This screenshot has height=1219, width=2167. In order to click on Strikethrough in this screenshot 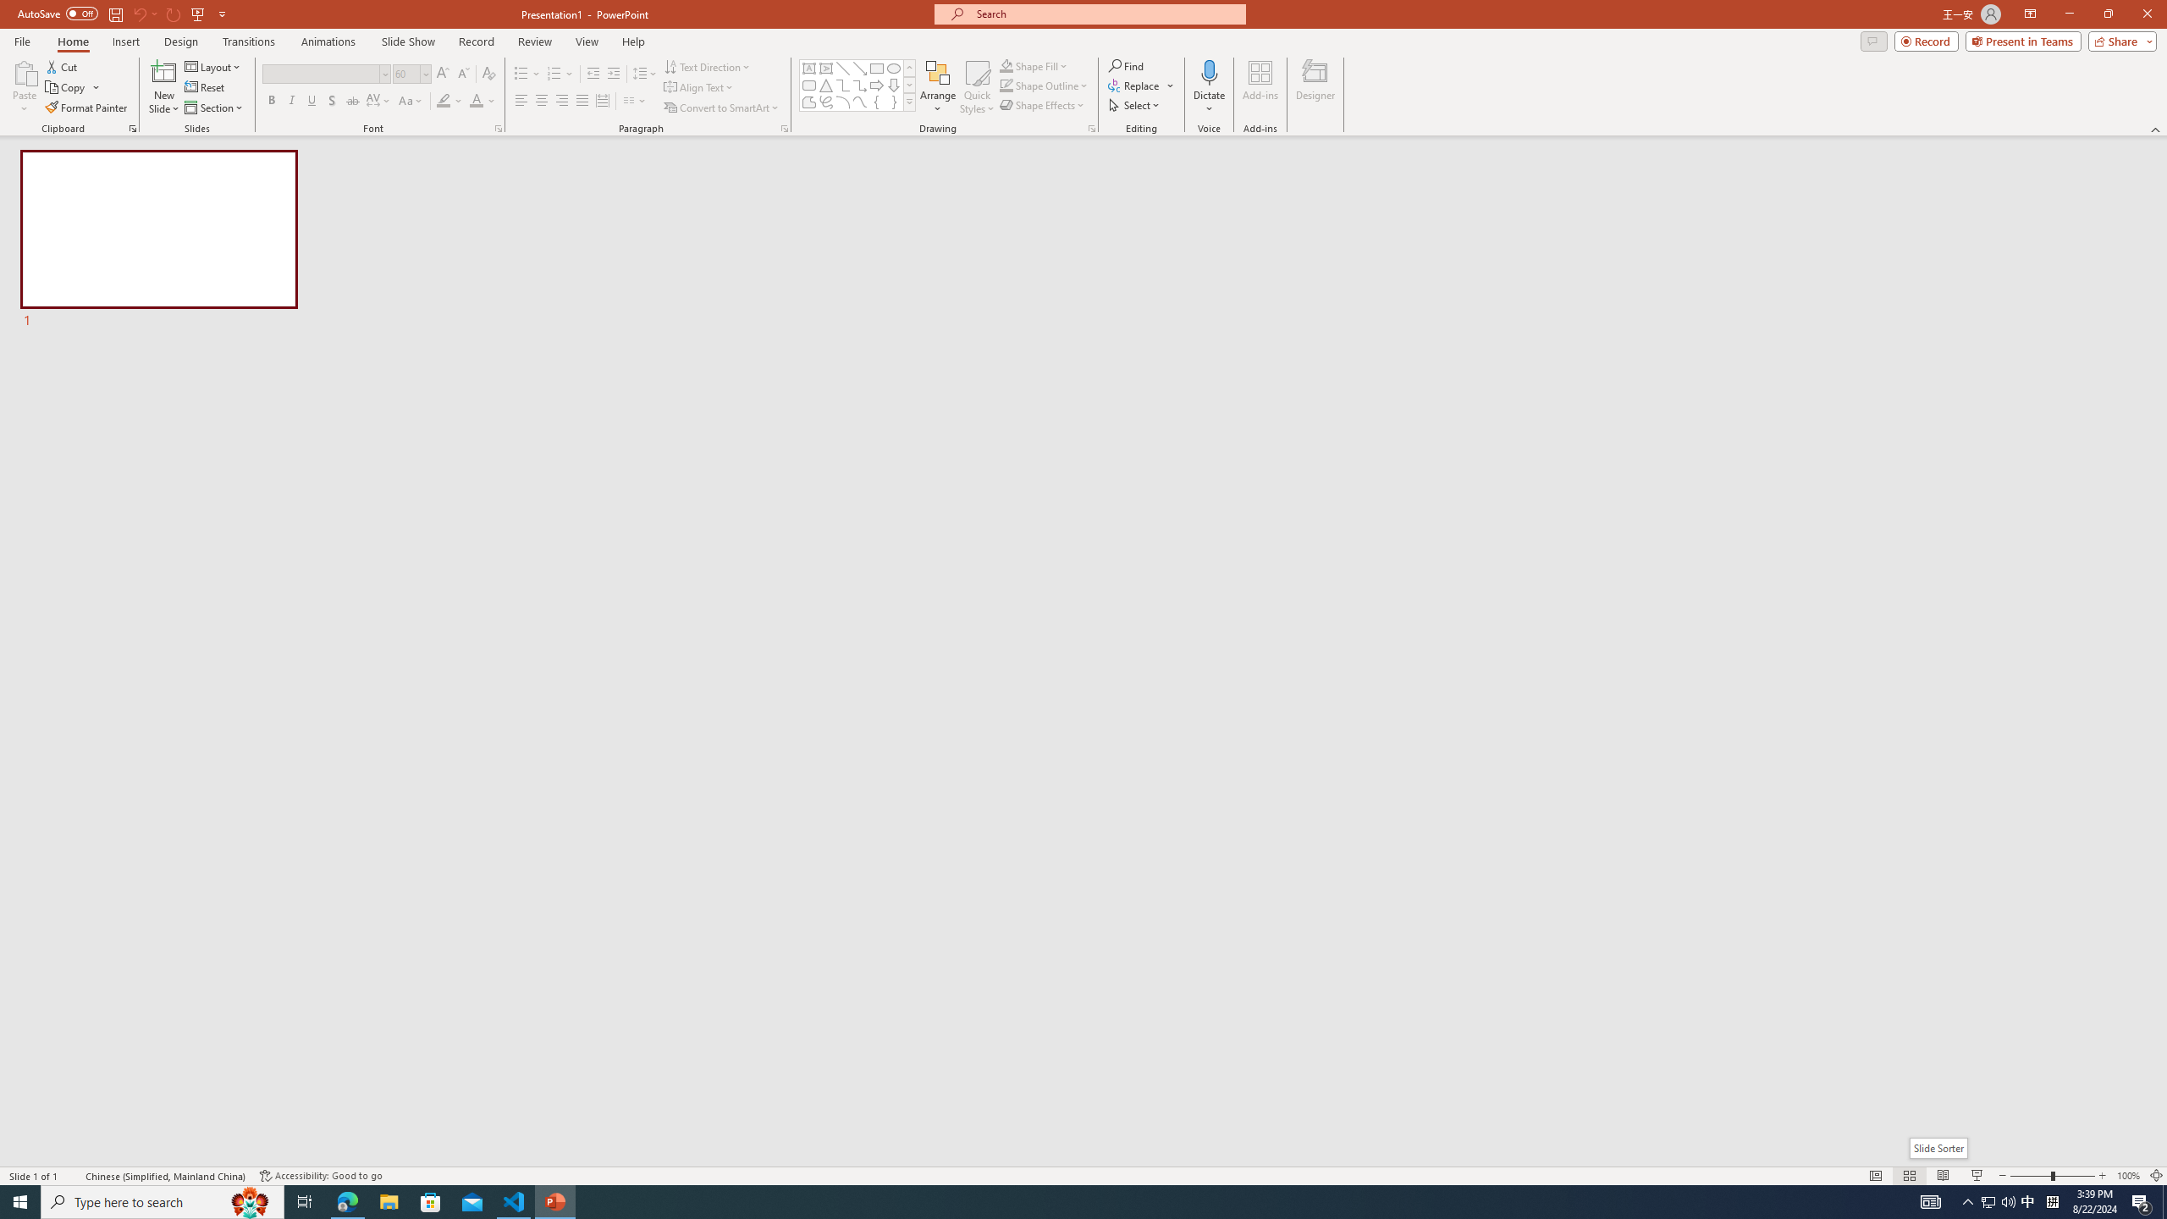, I will do `click(353, 102)`.